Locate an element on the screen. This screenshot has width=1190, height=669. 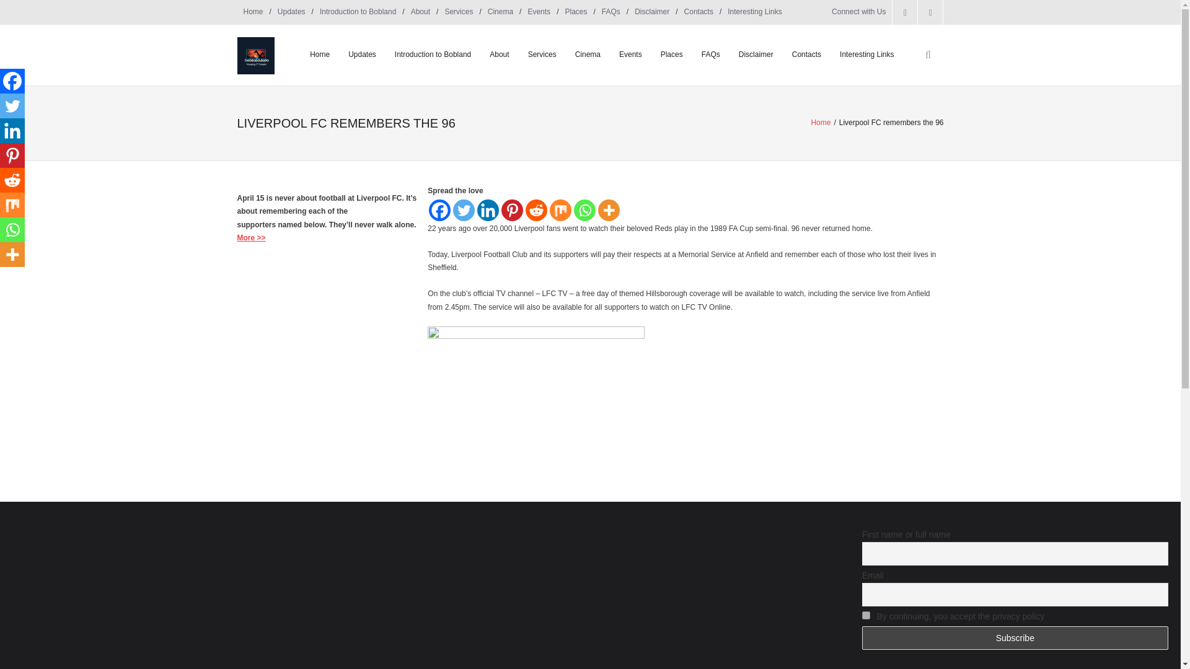
Reddit is located at coordinates (537, 210).